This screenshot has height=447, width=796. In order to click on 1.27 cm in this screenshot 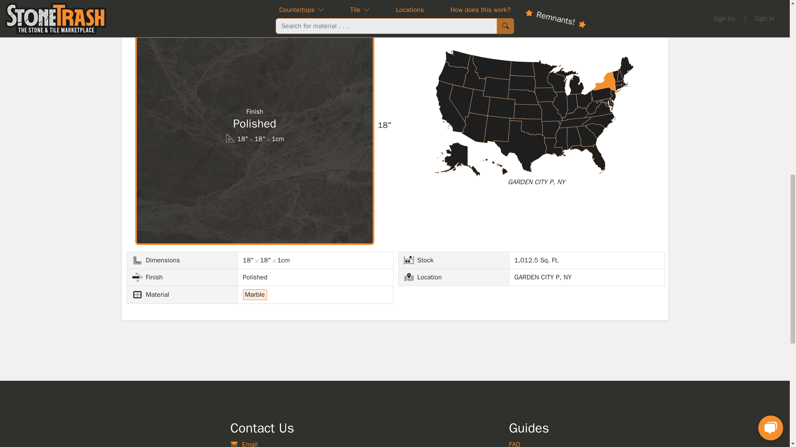, I will do `click(278, 139)`.